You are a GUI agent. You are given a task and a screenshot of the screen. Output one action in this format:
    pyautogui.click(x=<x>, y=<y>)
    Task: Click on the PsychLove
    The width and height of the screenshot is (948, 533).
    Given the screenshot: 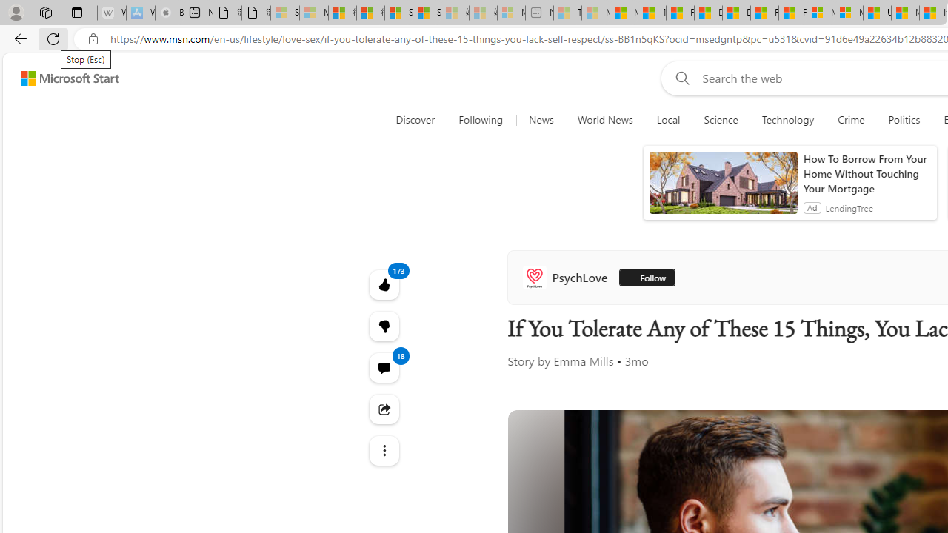 What is the action you would take?
    pyautogui.click(x=568, y=277)
    